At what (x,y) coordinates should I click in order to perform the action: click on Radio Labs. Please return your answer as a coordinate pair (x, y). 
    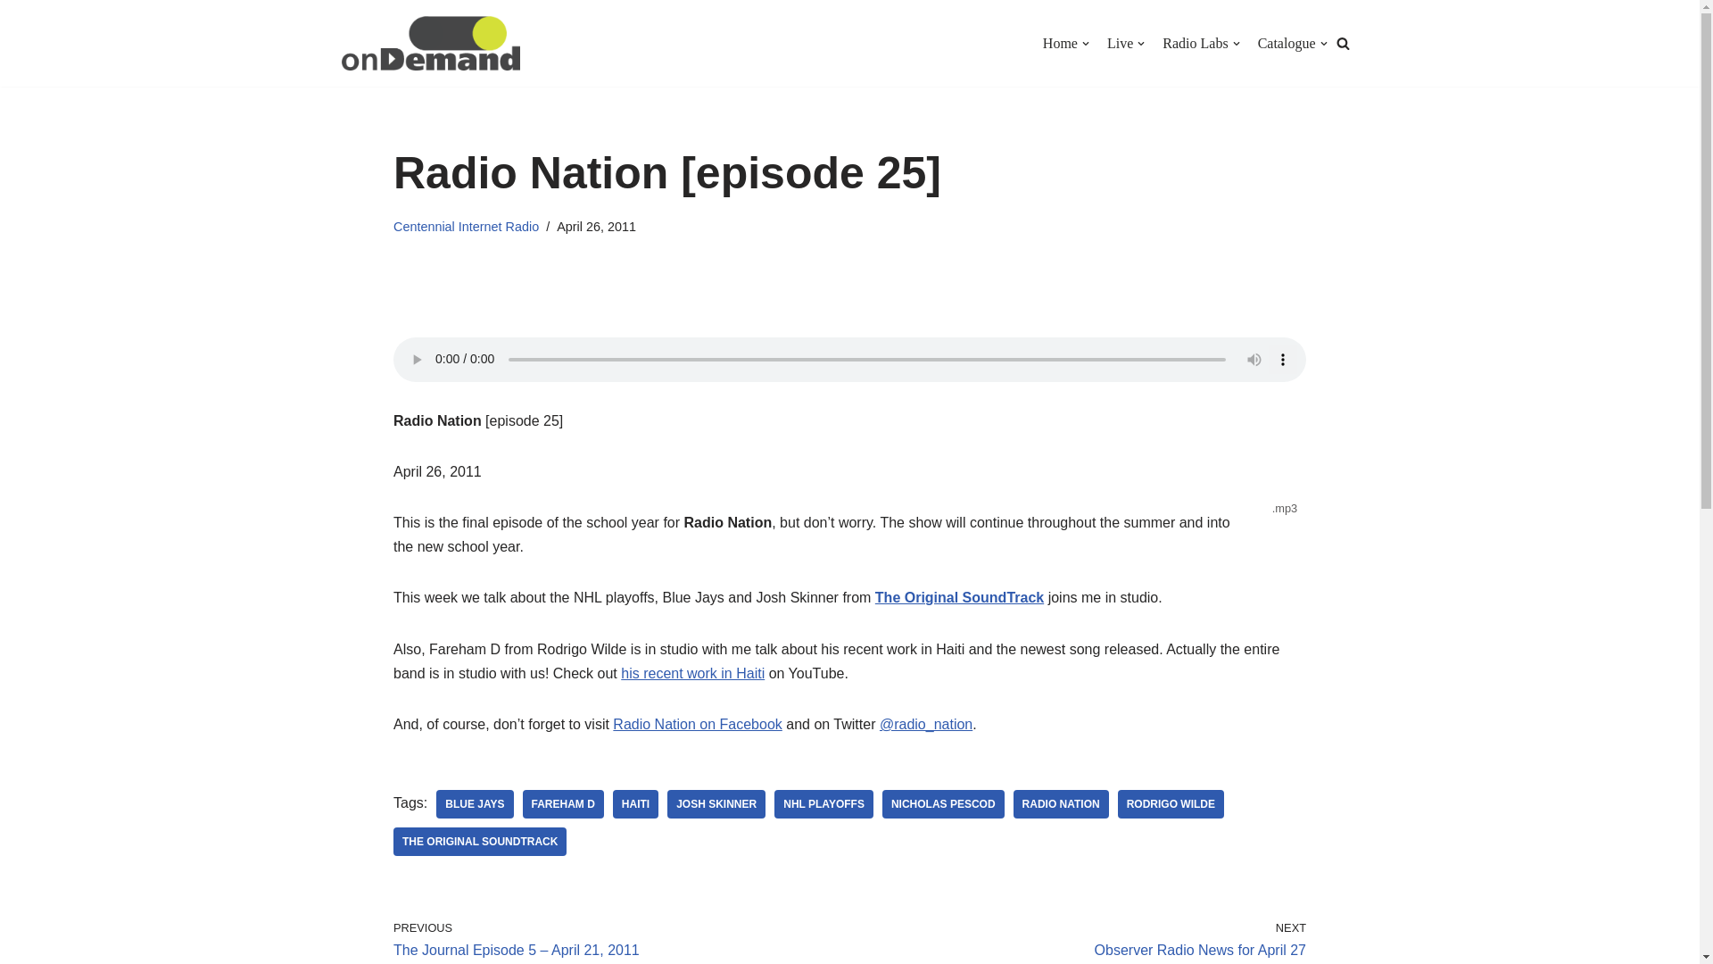
    Looking at the image, I should click on (1196, 43).